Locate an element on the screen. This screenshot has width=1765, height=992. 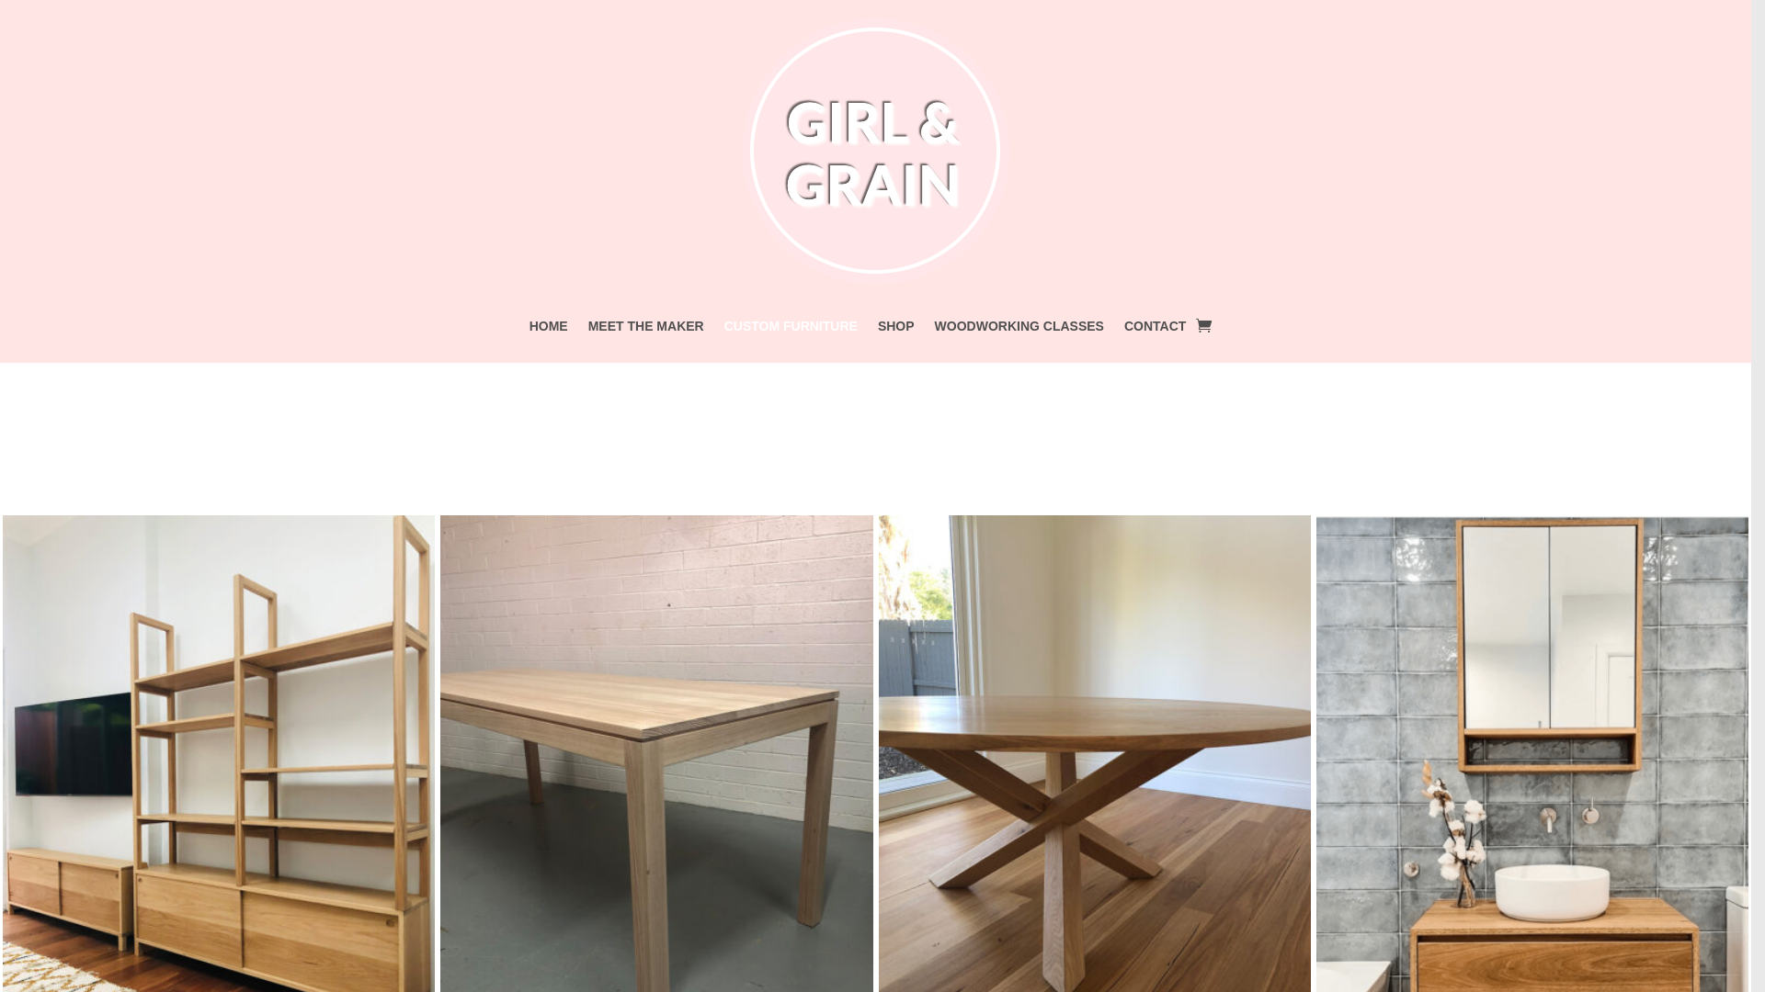
MEET THE MAKER is located at coordinates (646, 330).